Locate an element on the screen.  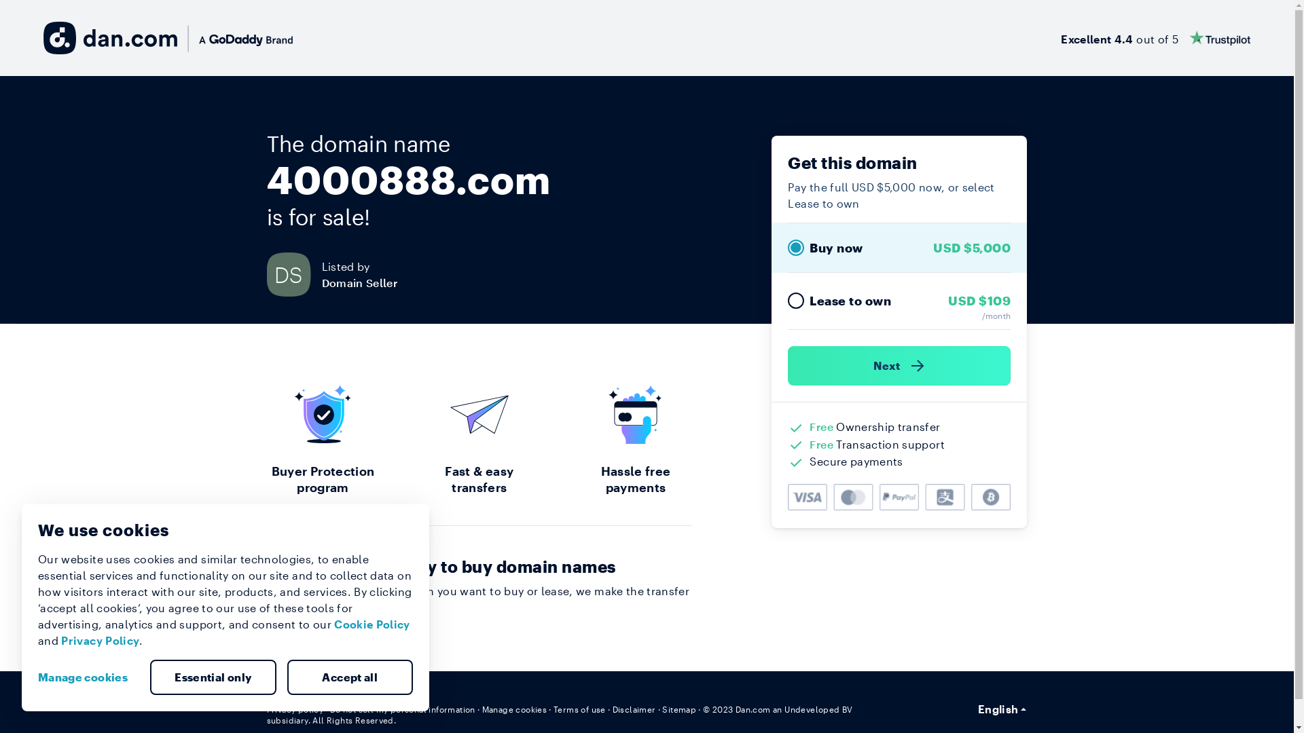
Sitemap is located at coordinates (679, 709).